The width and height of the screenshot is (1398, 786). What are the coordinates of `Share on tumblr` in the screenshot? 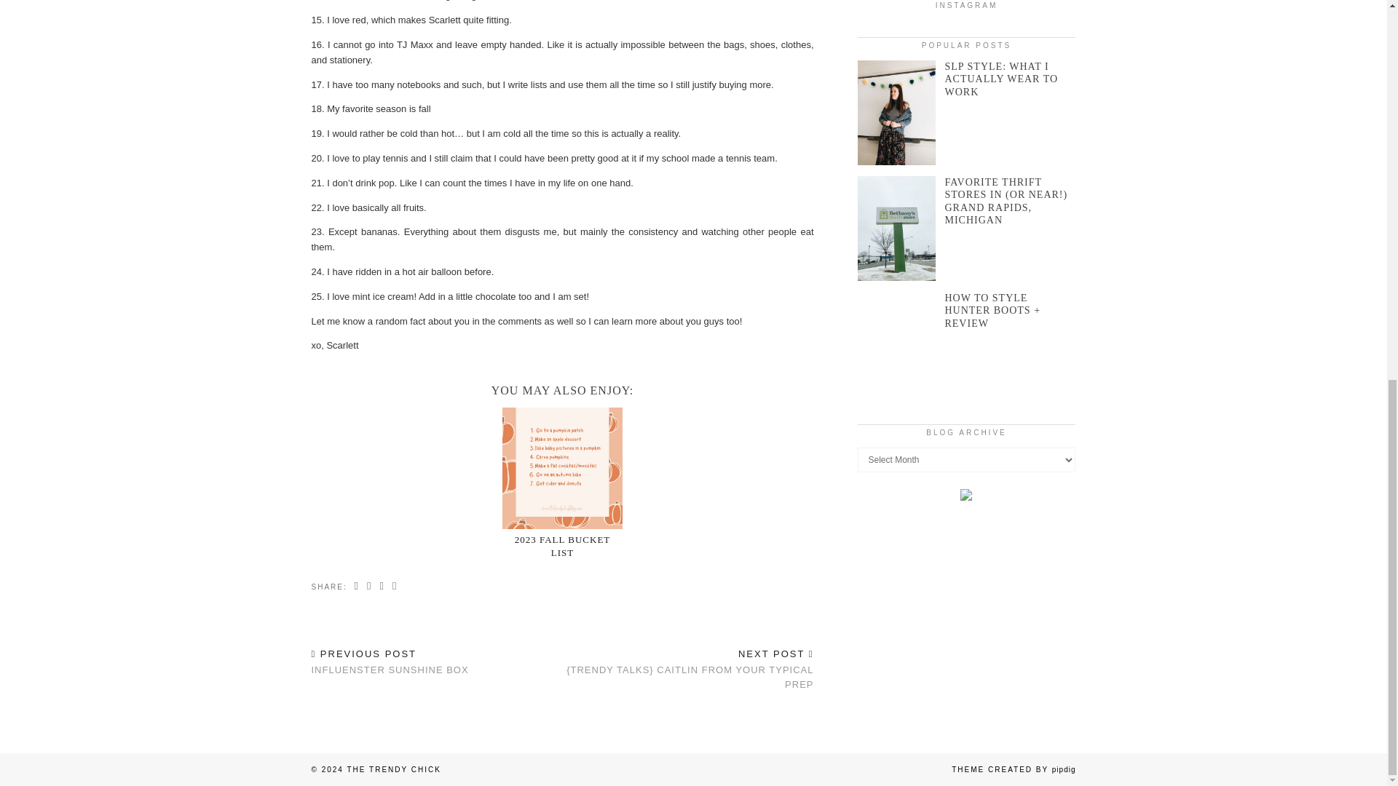 It's located at (395, 587).